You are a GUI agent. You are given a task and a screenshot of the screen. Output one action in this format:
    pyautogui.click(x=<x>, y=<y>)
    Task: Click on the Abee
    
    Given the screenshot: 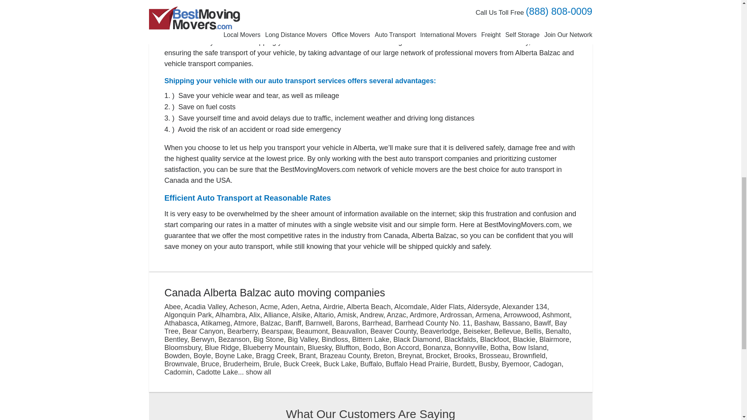 What is the action you would take?
    pyautogui.click(x=172, y=306)
    